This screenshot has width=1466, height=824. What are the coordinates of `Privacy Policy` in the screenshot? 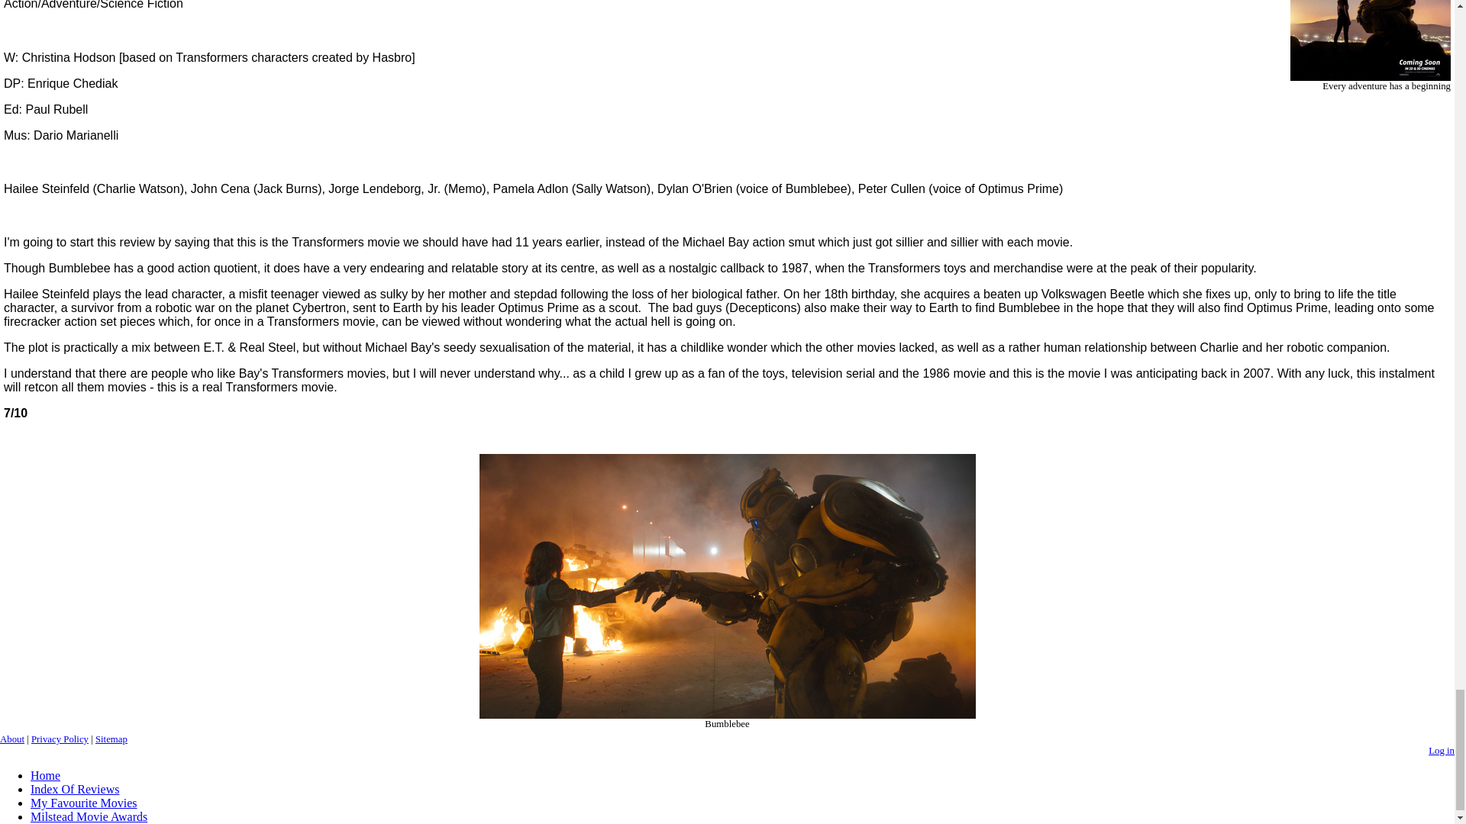 It's located at (60, 739).